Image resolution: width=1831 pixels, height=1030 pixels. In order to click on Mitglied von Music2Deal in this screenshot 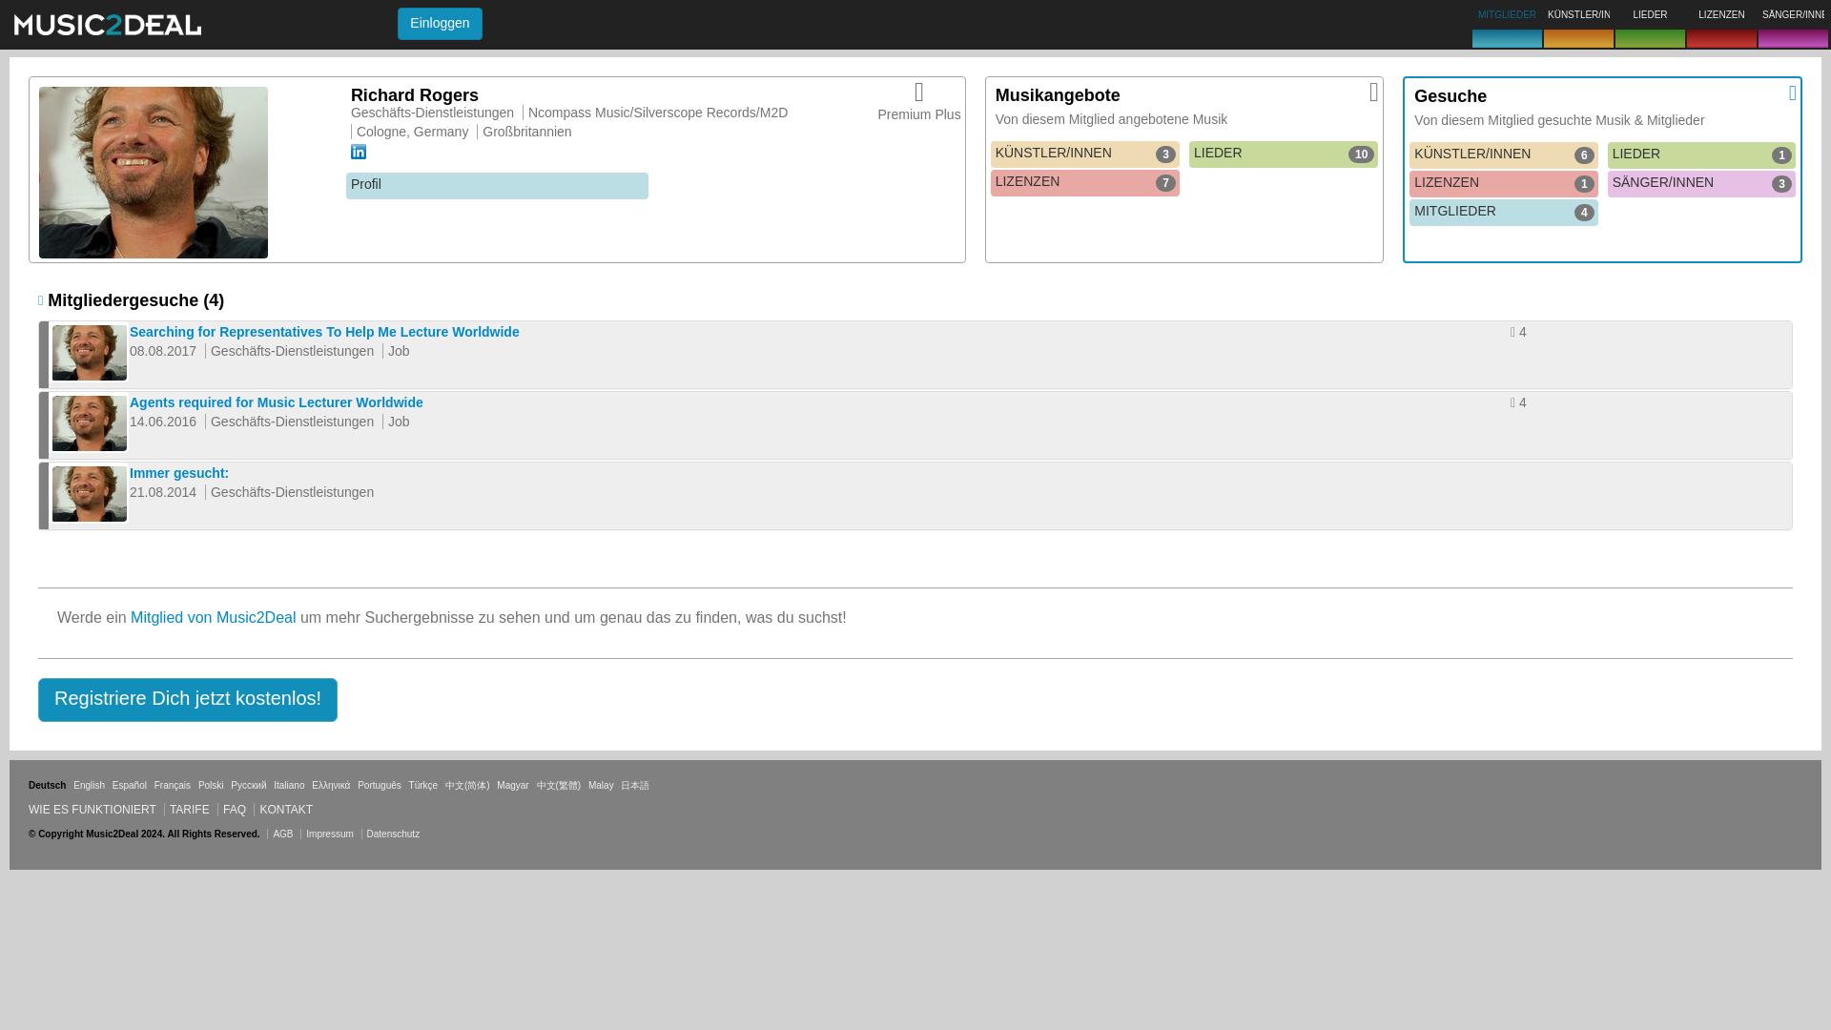, I will do `click(423, 785)`.